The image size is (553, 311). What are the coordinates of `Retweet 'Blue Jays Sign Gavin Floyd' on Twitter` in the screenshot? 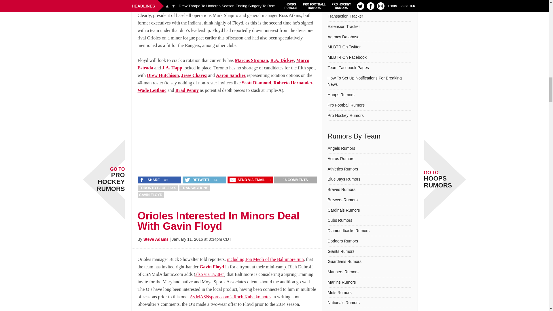 It's located at (197, 180).